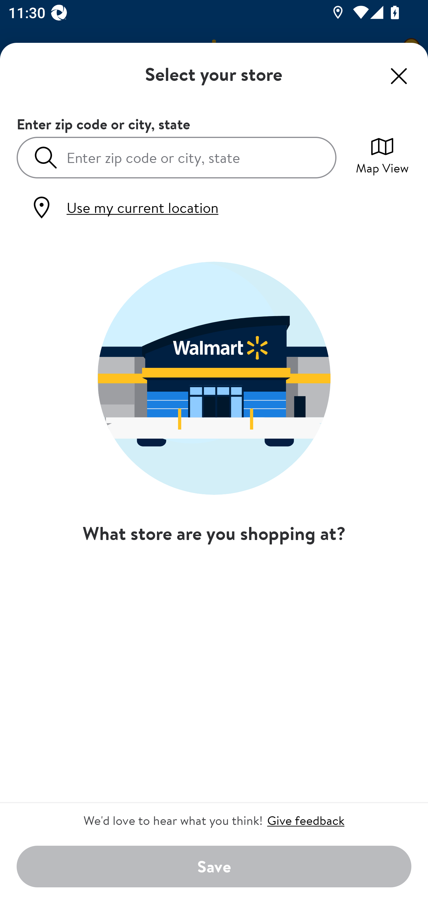 This screenshot has height=904, width=428. What do you see at coordinates (177, 157) in the screenshot?
I see `Enter zip code or city, state` at bounding box center [177, 157].